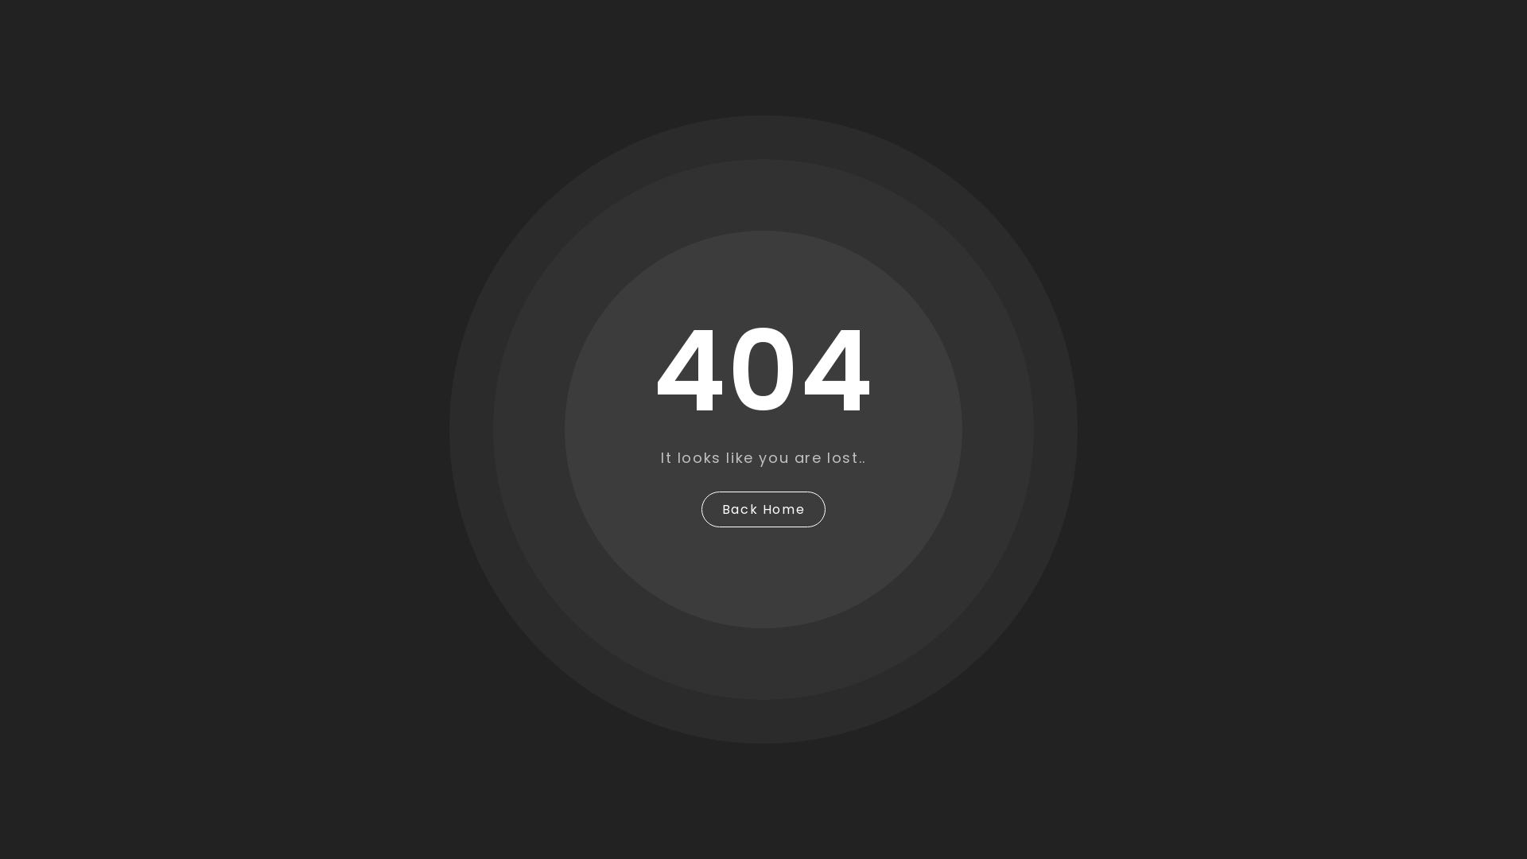 The height and width of the screenshot is (859, 1527). I want to click on Back Home, so click(763, 509).